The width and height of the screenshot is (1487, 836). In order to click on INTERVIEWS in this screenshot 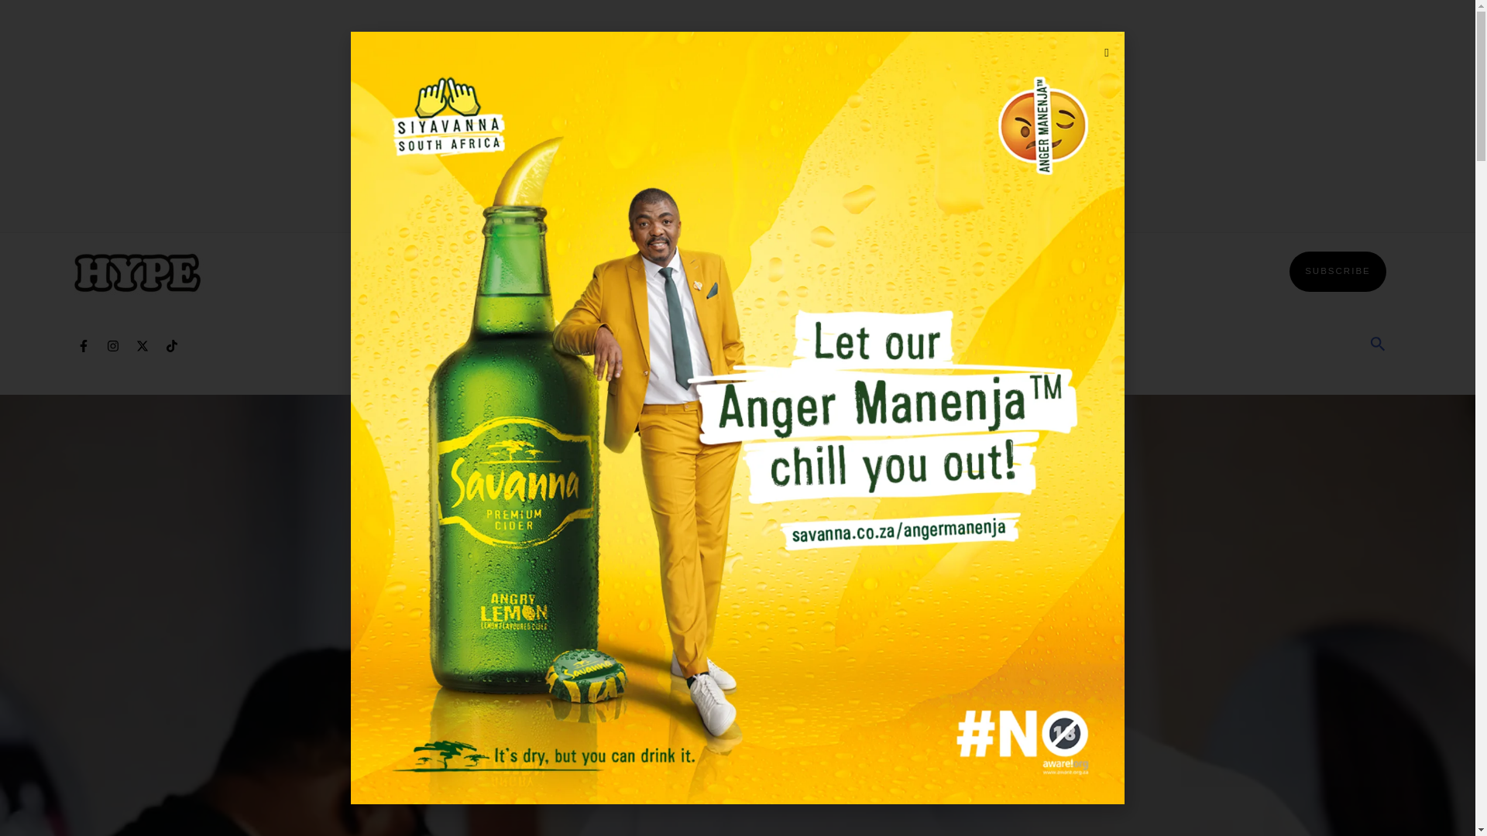, I will do `click(473, 271)`.